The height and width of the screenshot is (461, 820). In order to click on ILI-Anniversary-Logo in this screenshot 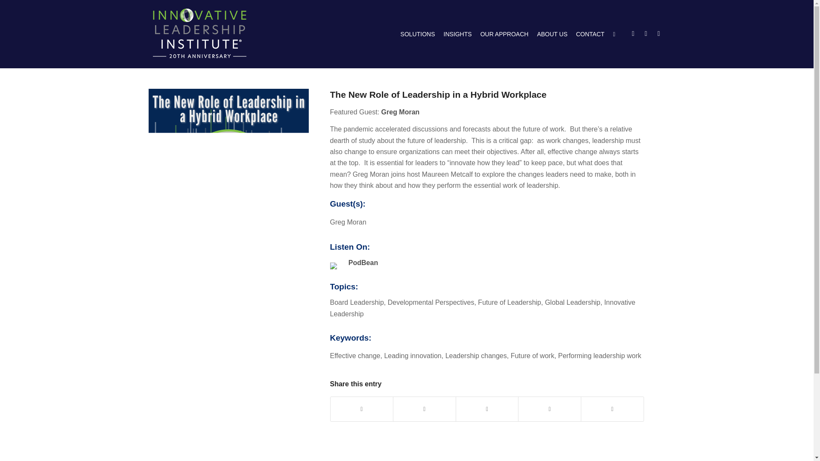, I will do `click(199, 33)`.